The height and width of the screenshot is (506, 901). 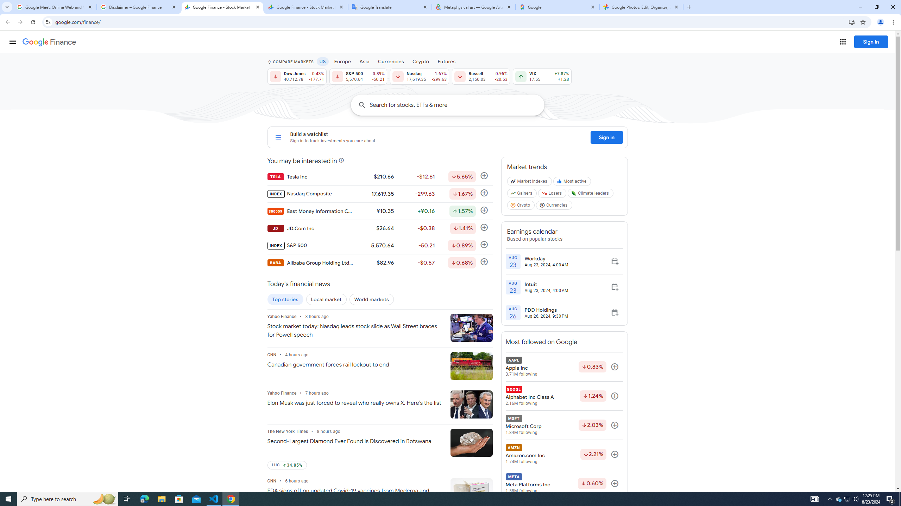 What do you see at coordinates (420, 76) in the screenshot?
I see `Nasdaq 17,619.35 Down by 1.67% -299.63` at bounding box center [420, 76].